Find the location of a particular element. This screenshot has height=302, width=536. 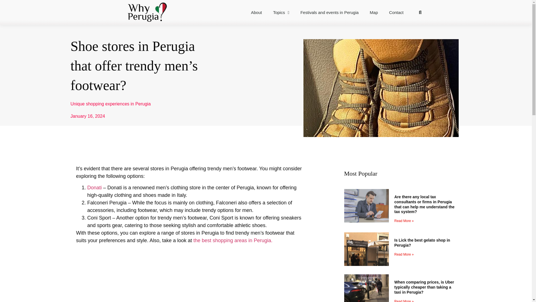

Festivals and events in Perugia is located at coordinates (329, 12).